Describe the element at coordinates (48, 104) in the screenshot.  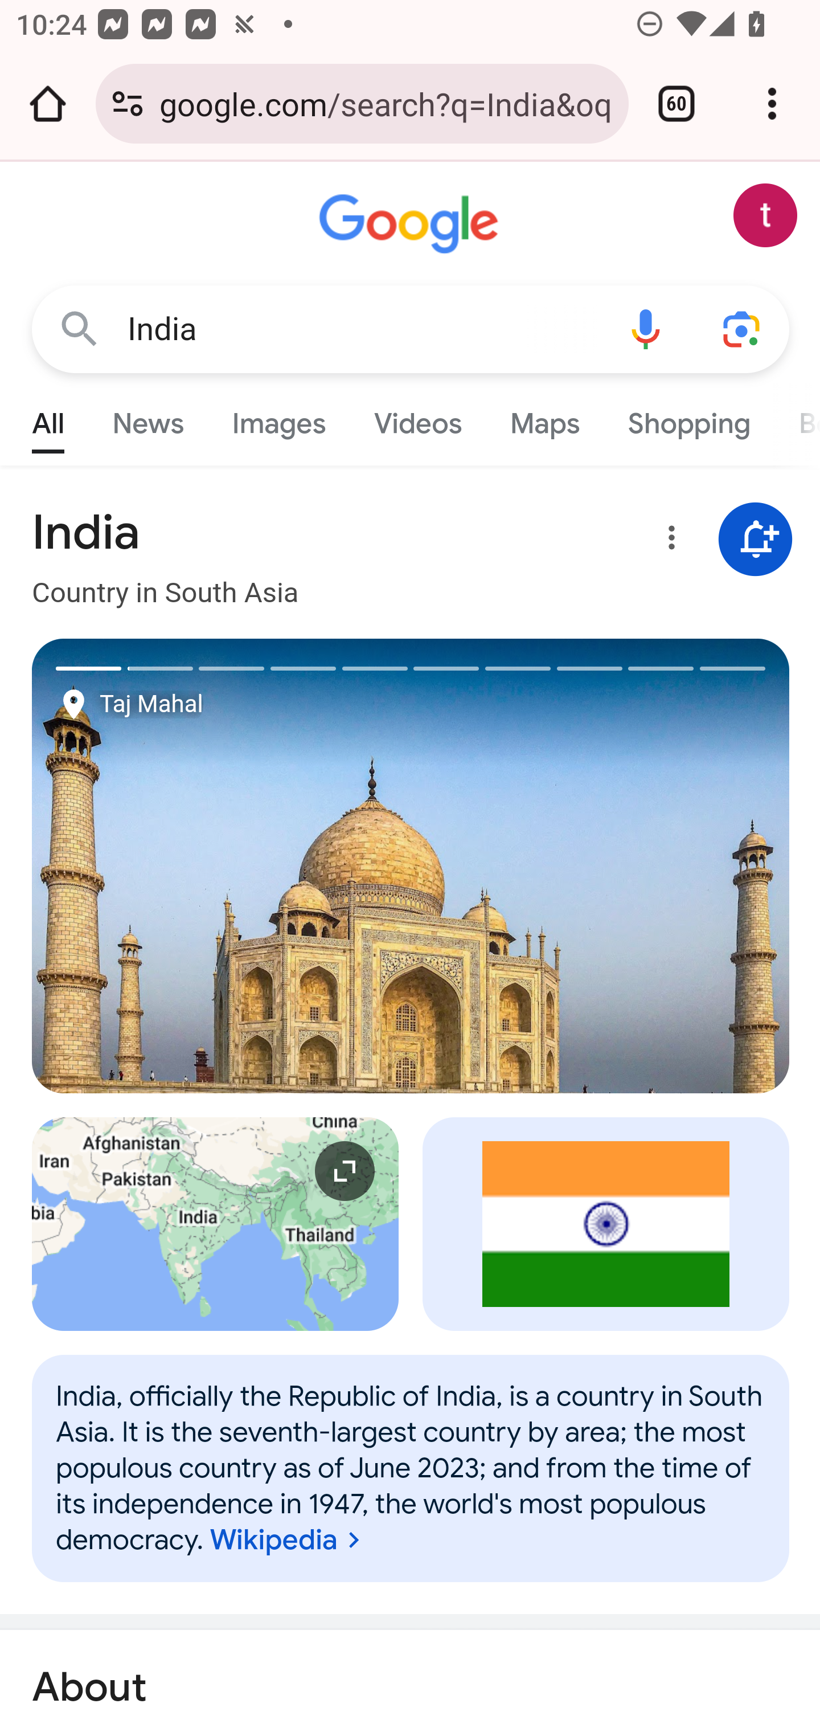
I see `Open the home page` at that location.